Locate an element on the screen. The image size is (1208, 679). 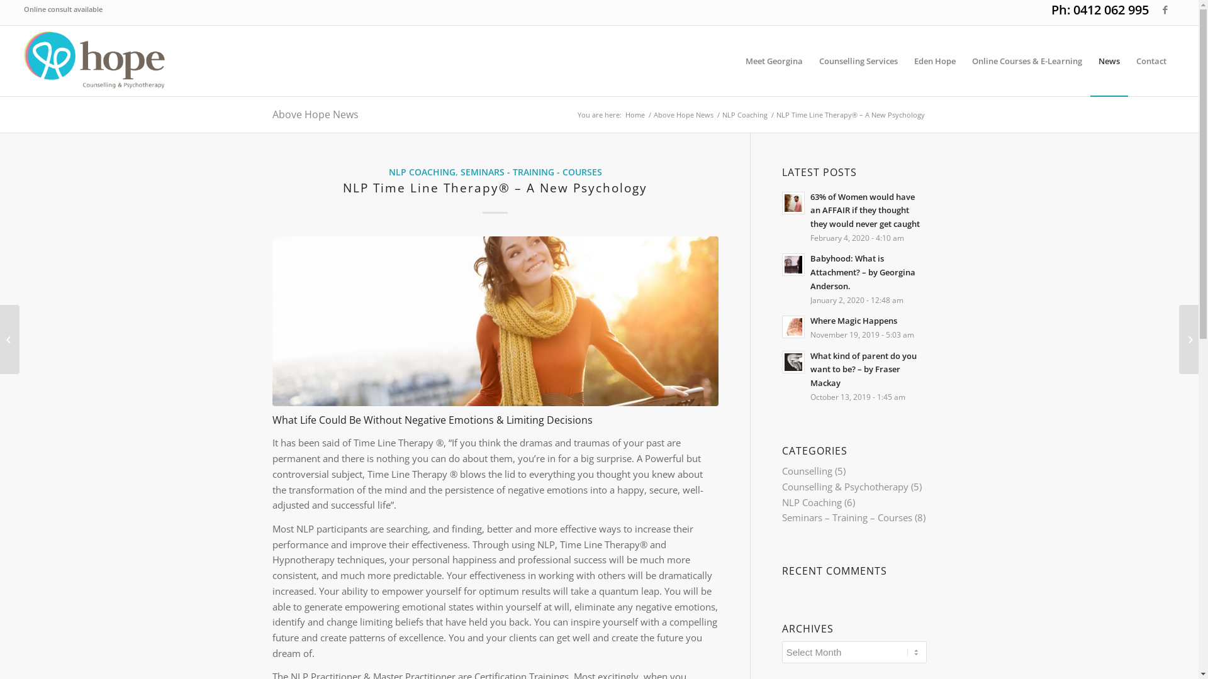
SEMINARS - TRAINING - COURSES is located at coordinates (531, 172).